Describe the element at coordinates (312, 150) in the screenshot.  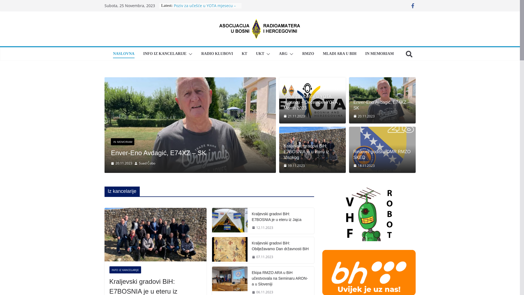
I see `Kraljevski gradovi BiH: E7BOSNIA je u eteru iz Visokog` at that location.